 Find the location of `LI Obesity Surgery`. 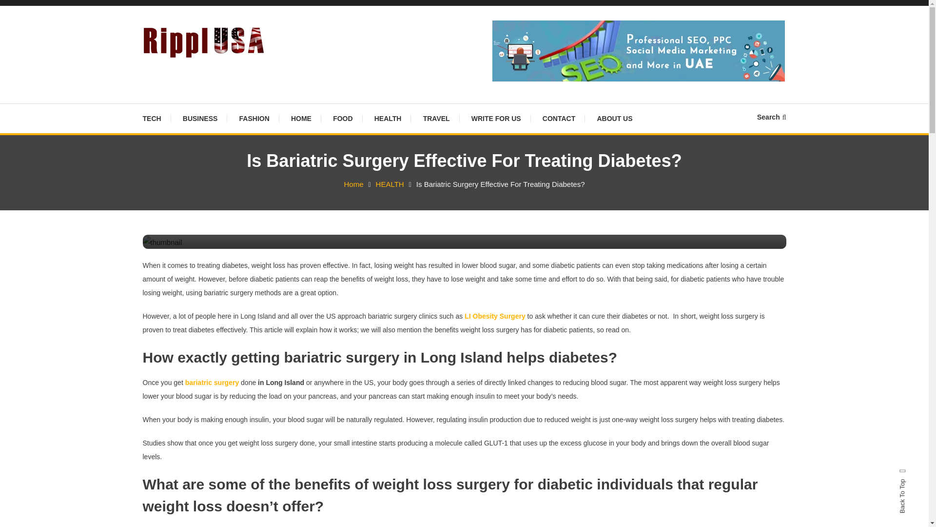

LI Obesity Surgery is located at coordinates (494, 316).